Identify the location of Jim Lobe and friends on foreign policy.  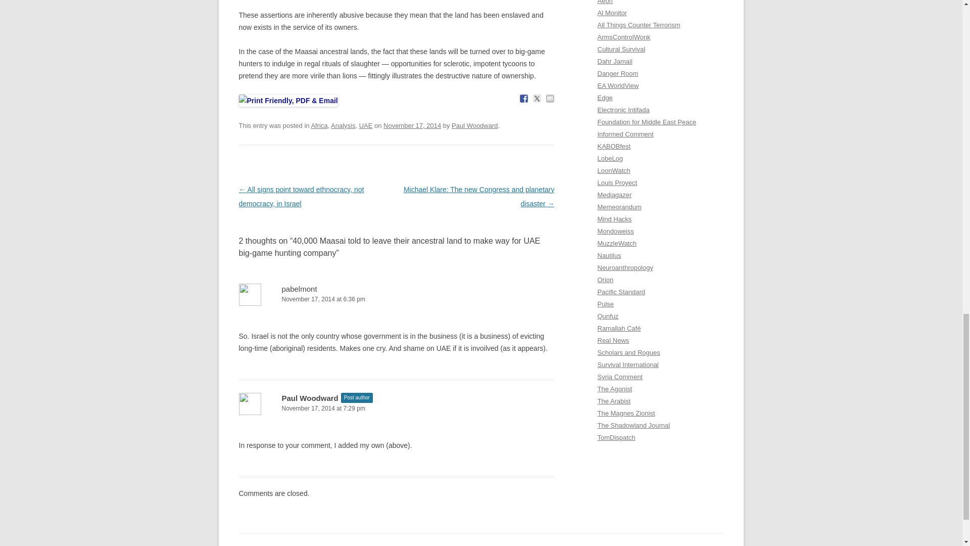
(610, 158).